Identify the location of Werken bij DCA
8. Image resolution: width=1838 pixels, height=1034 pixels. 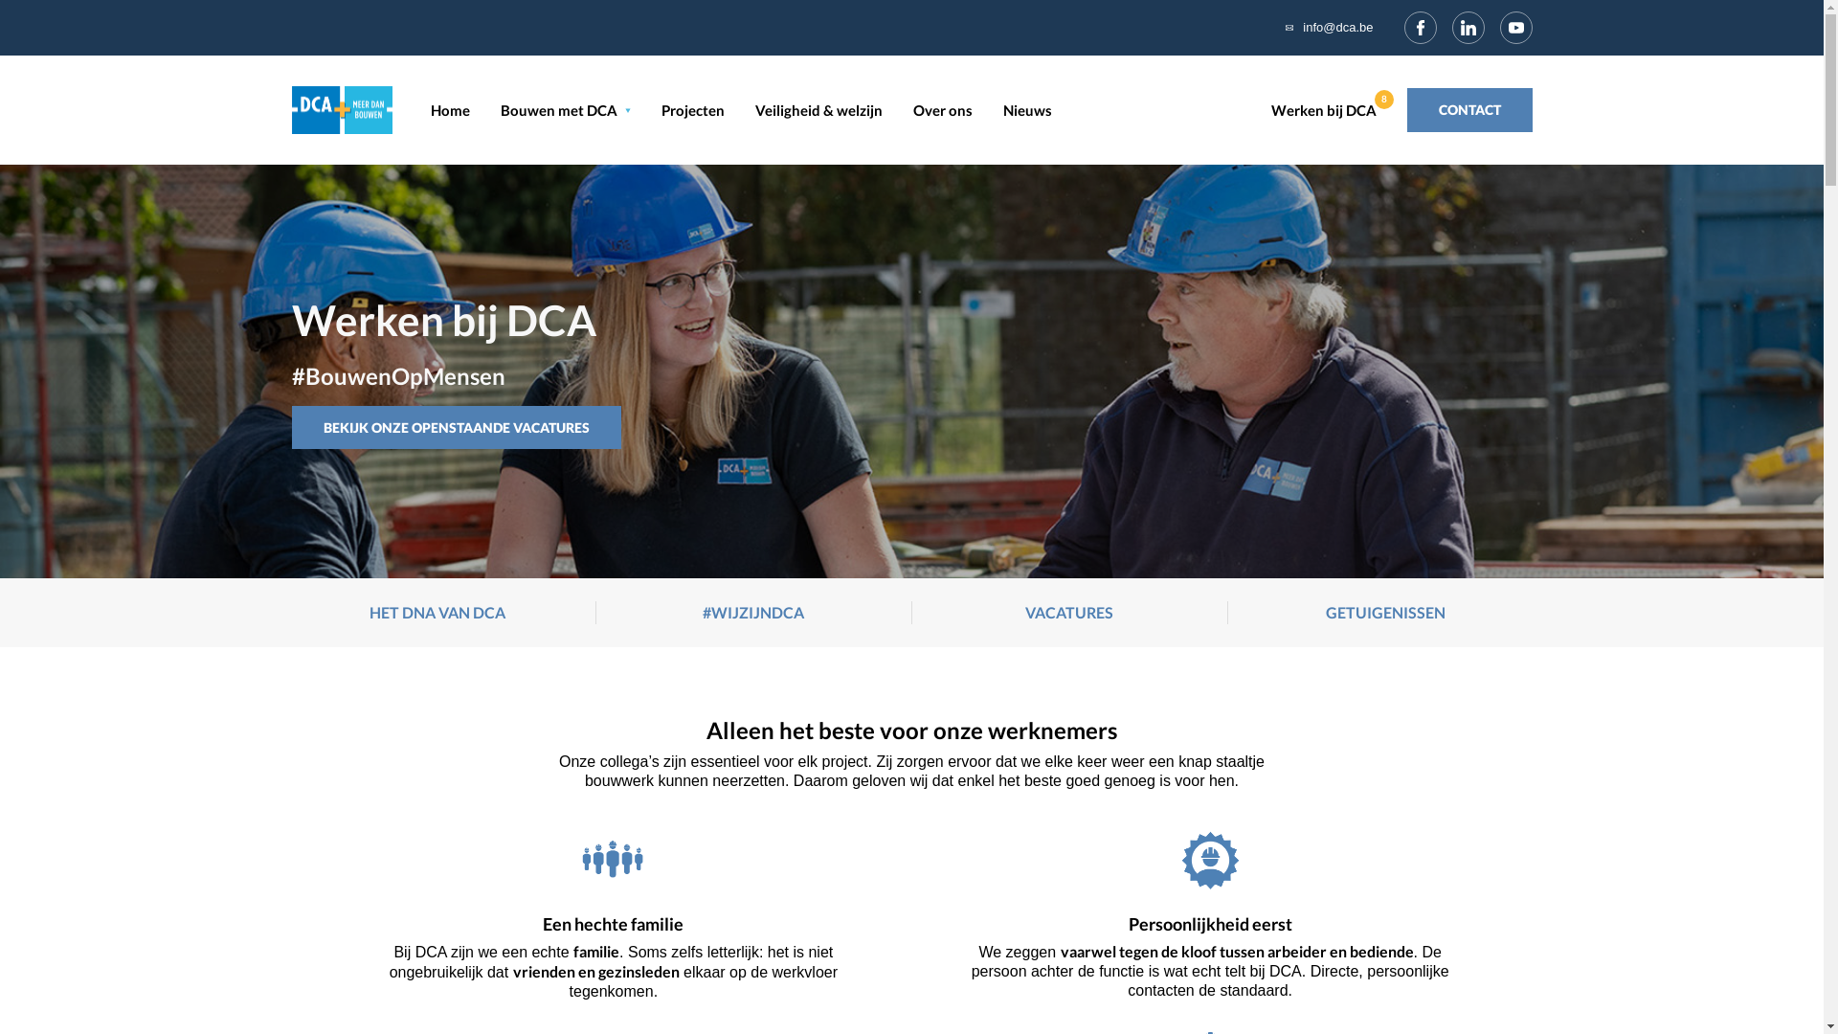
(1328, 111).